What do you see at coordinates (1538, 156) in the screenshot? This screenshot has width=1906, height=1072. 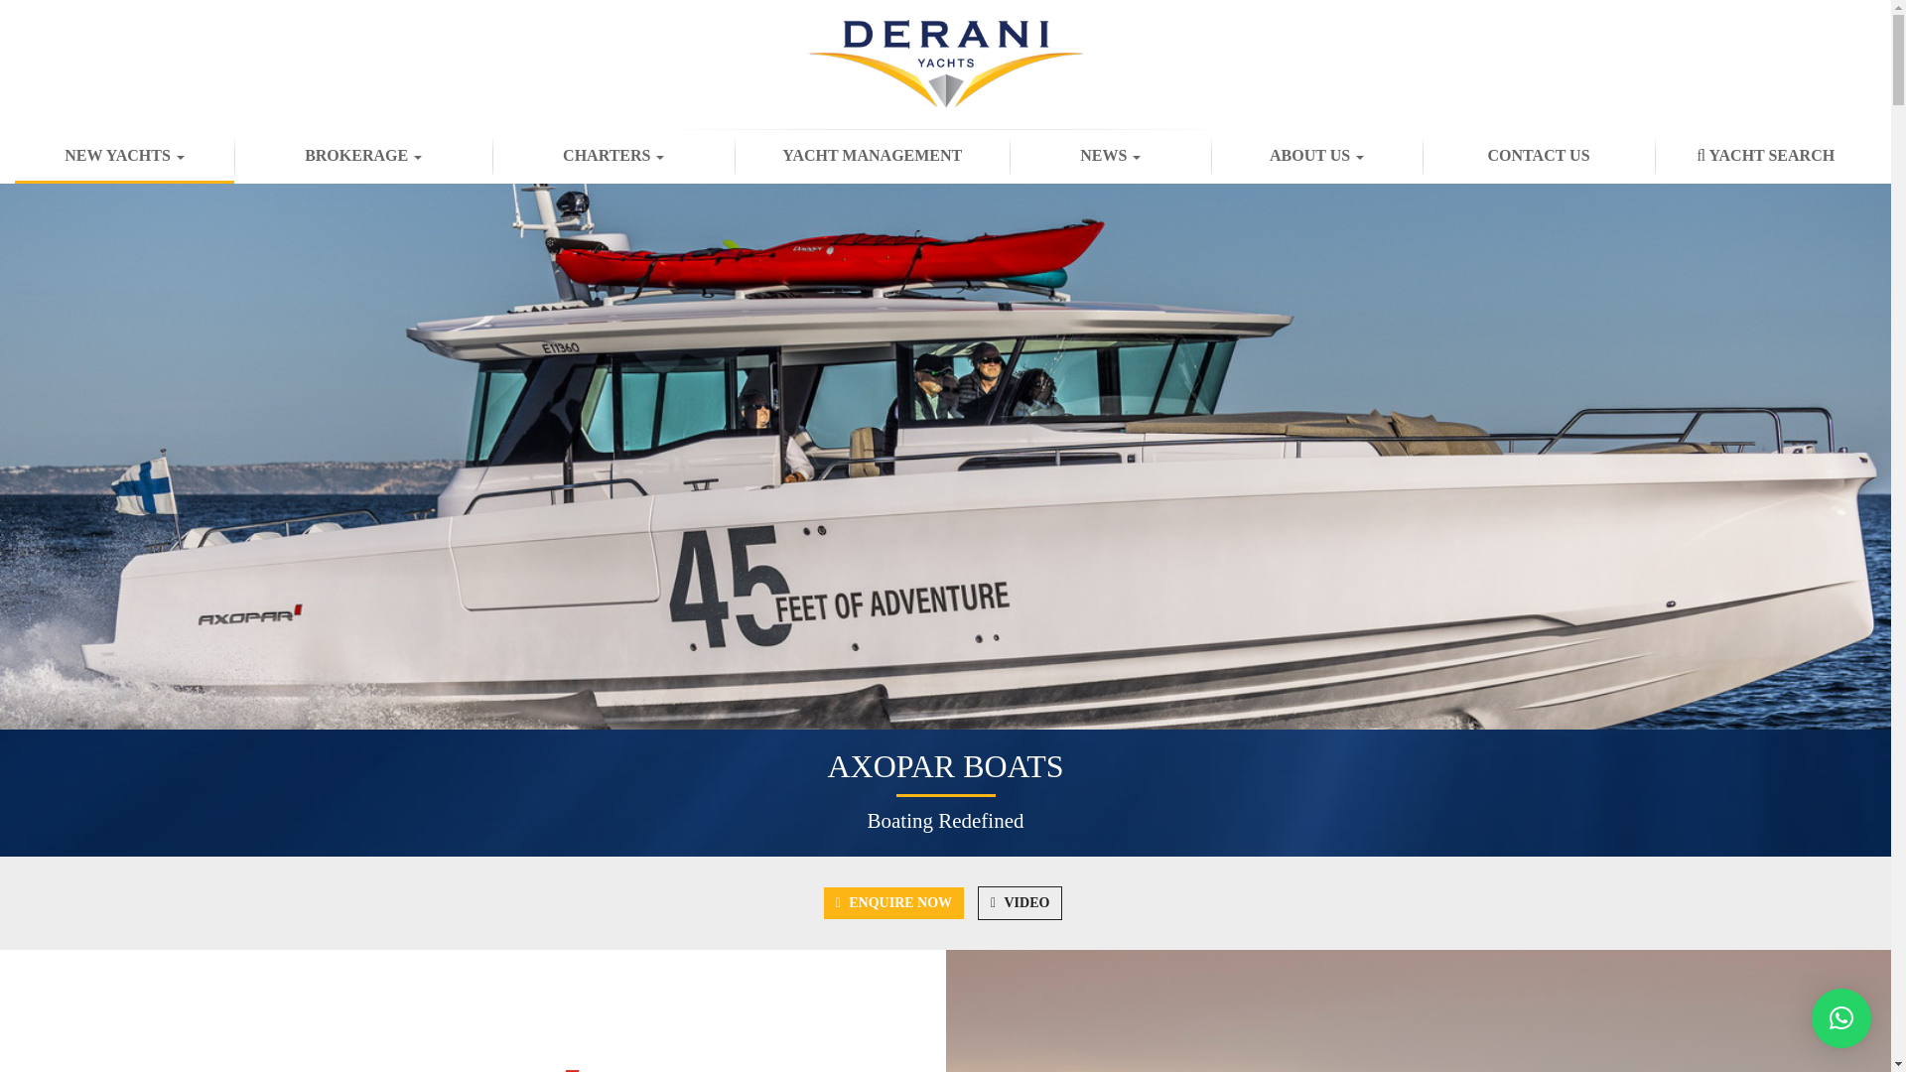 I see `CONTACT US` at bounding box center [1538, 156].